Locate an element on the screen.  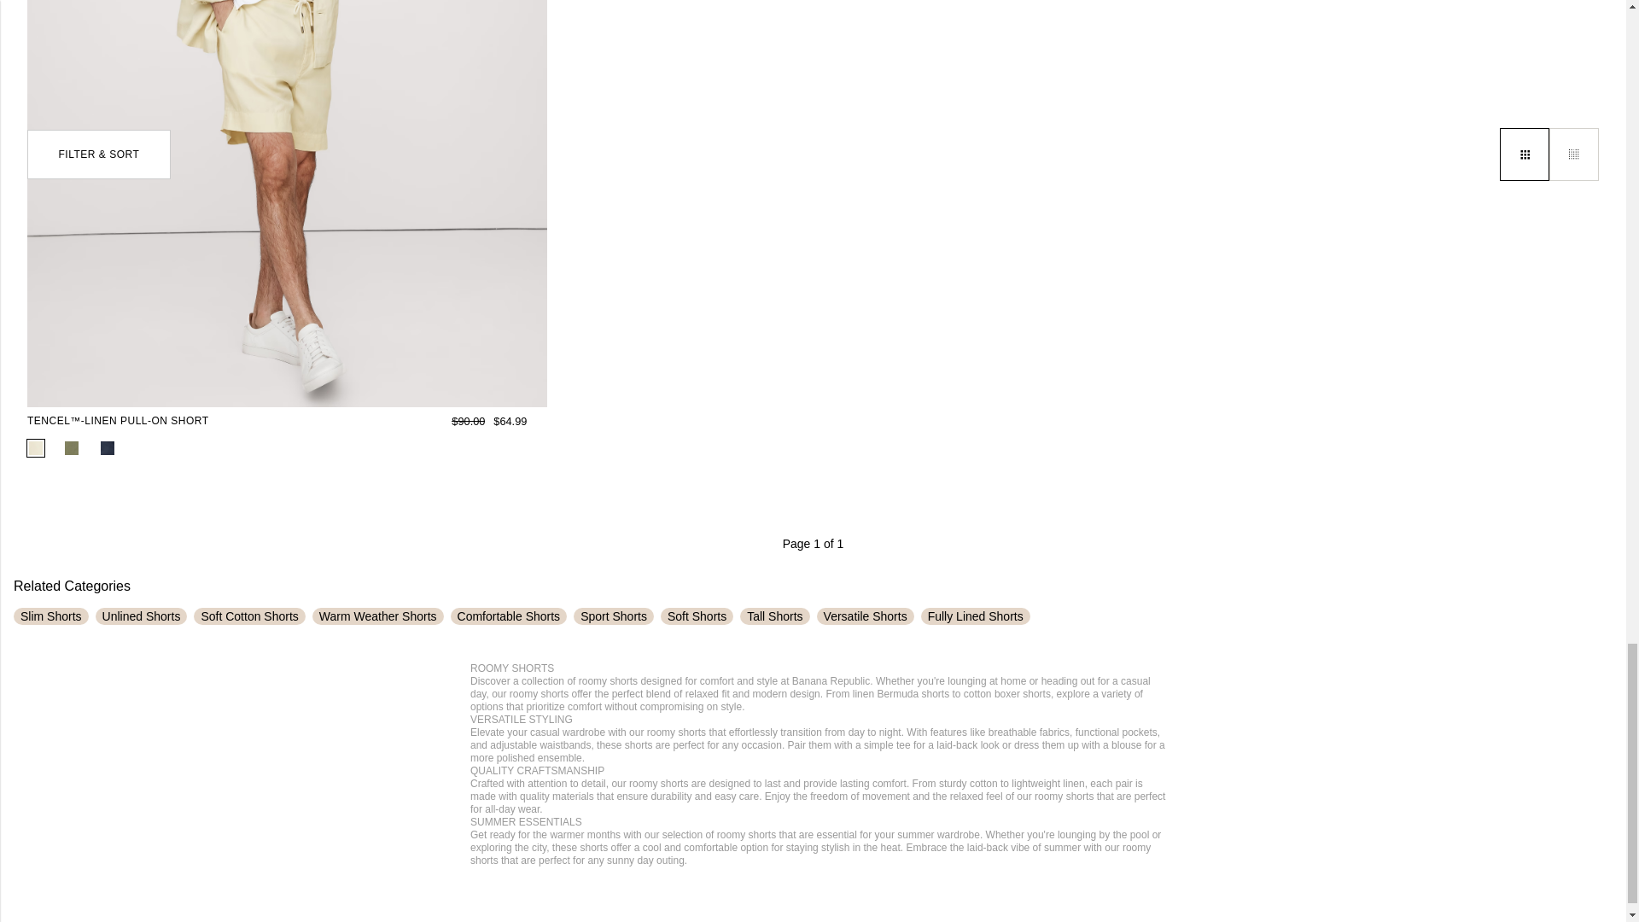
blue is located at coordinates (108, 448).